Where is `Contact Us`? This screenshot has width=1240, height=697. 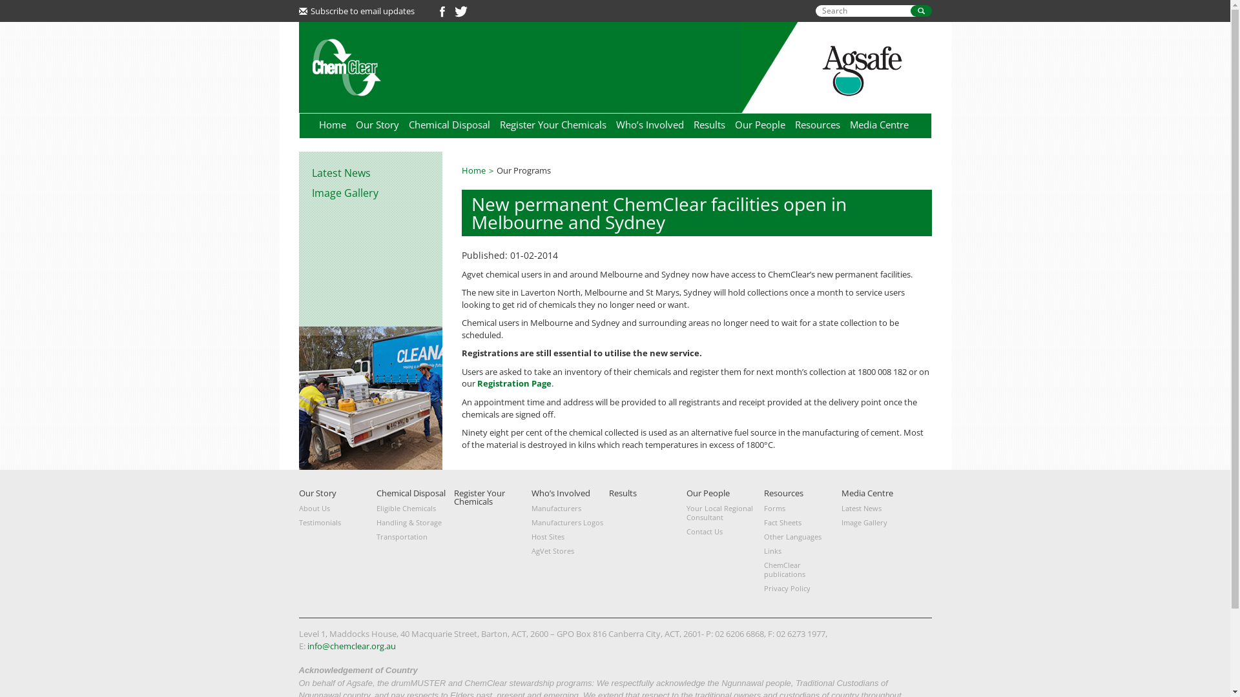 Contact Us is located at coordinates (725, 532).